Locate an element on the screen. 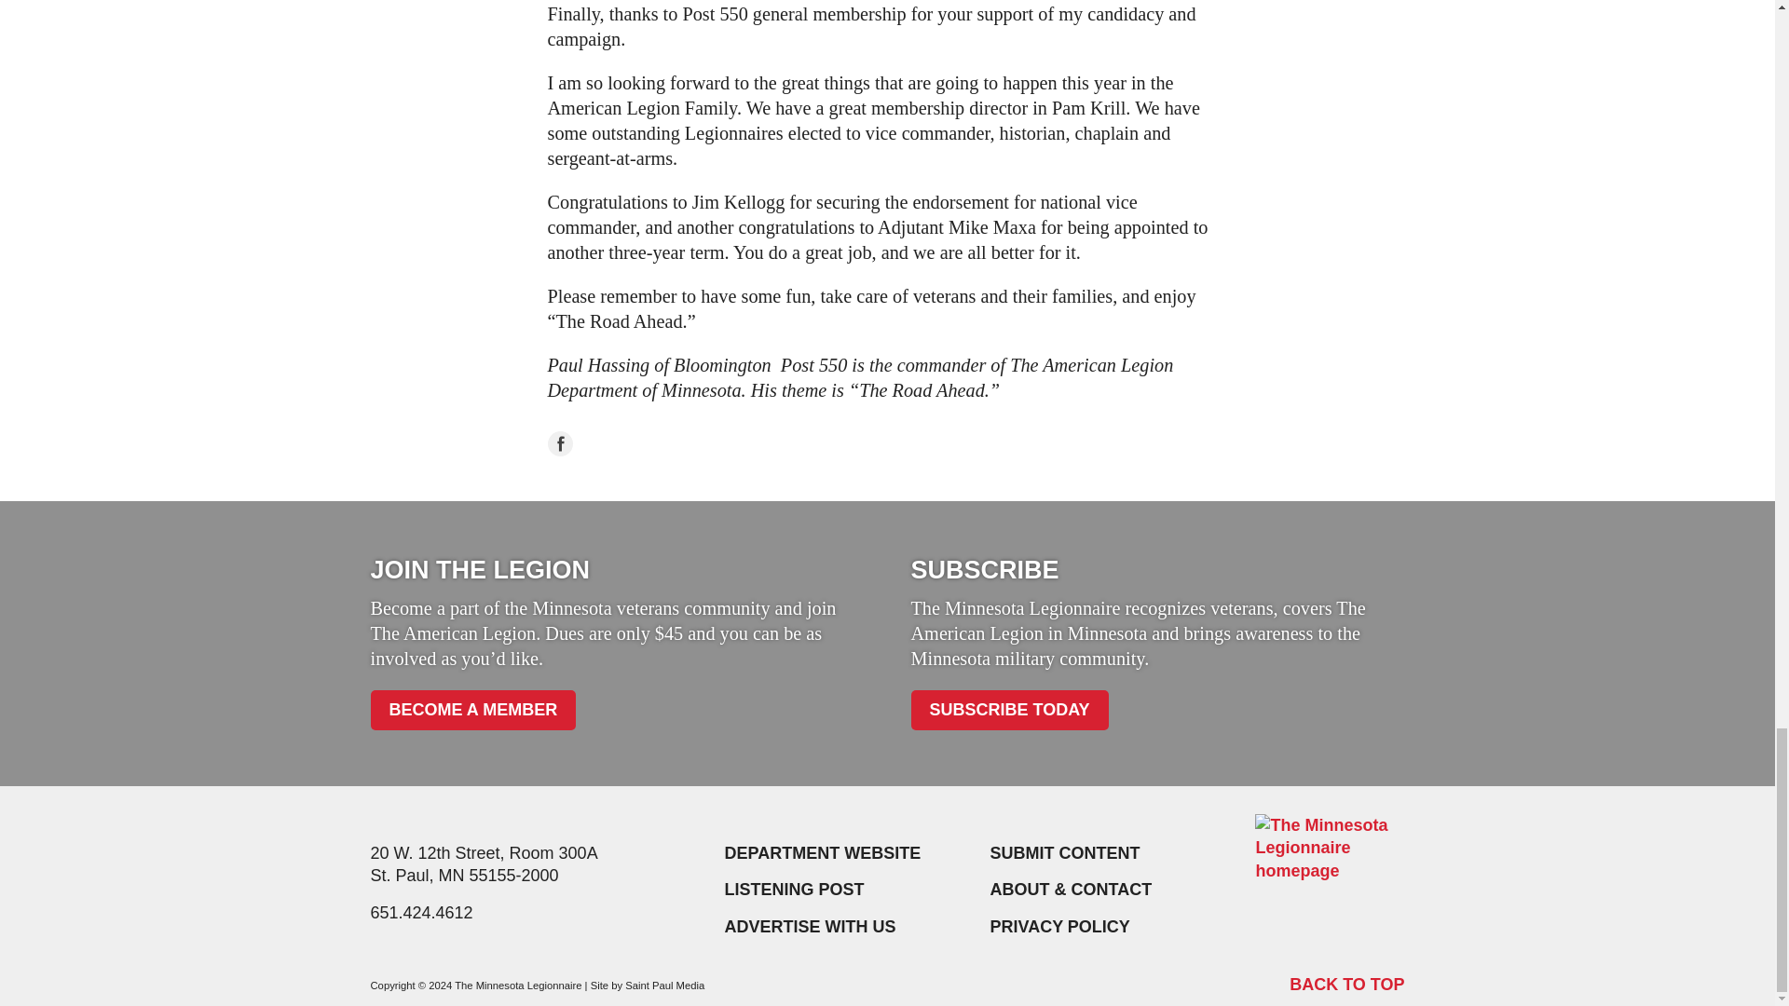 This screenshot has width=1789, height=1006. Share on Facebook is located at coordinates (559, 443).